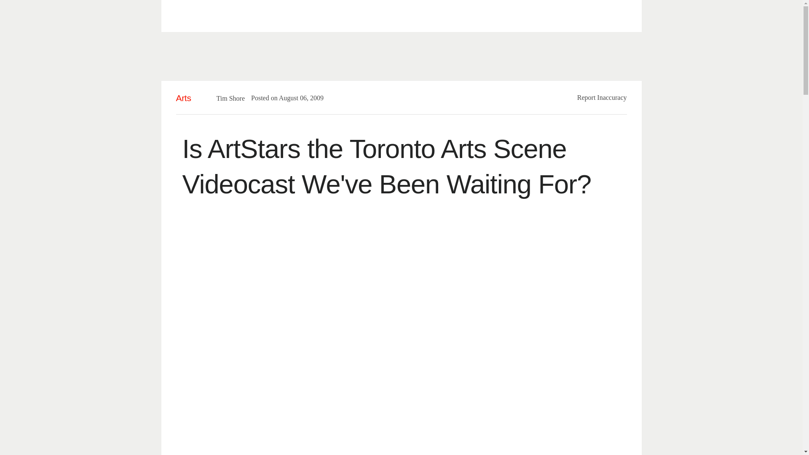 The width and height of the screenshot is (809, 455). What do you see at coordinates (184, 98) in the screenshot?
I see `Arts` at bounding box center [184, 98].